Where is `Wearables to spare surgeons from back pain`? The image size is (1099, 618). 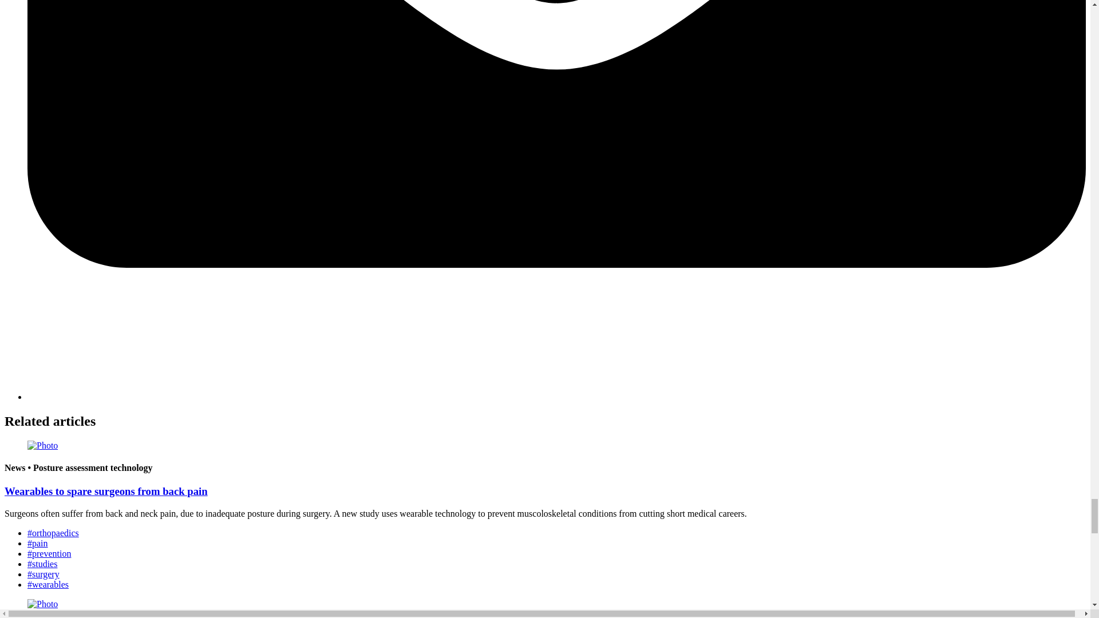
Wearables to spare surgeons from back pain is located at coordinates (105, 491).